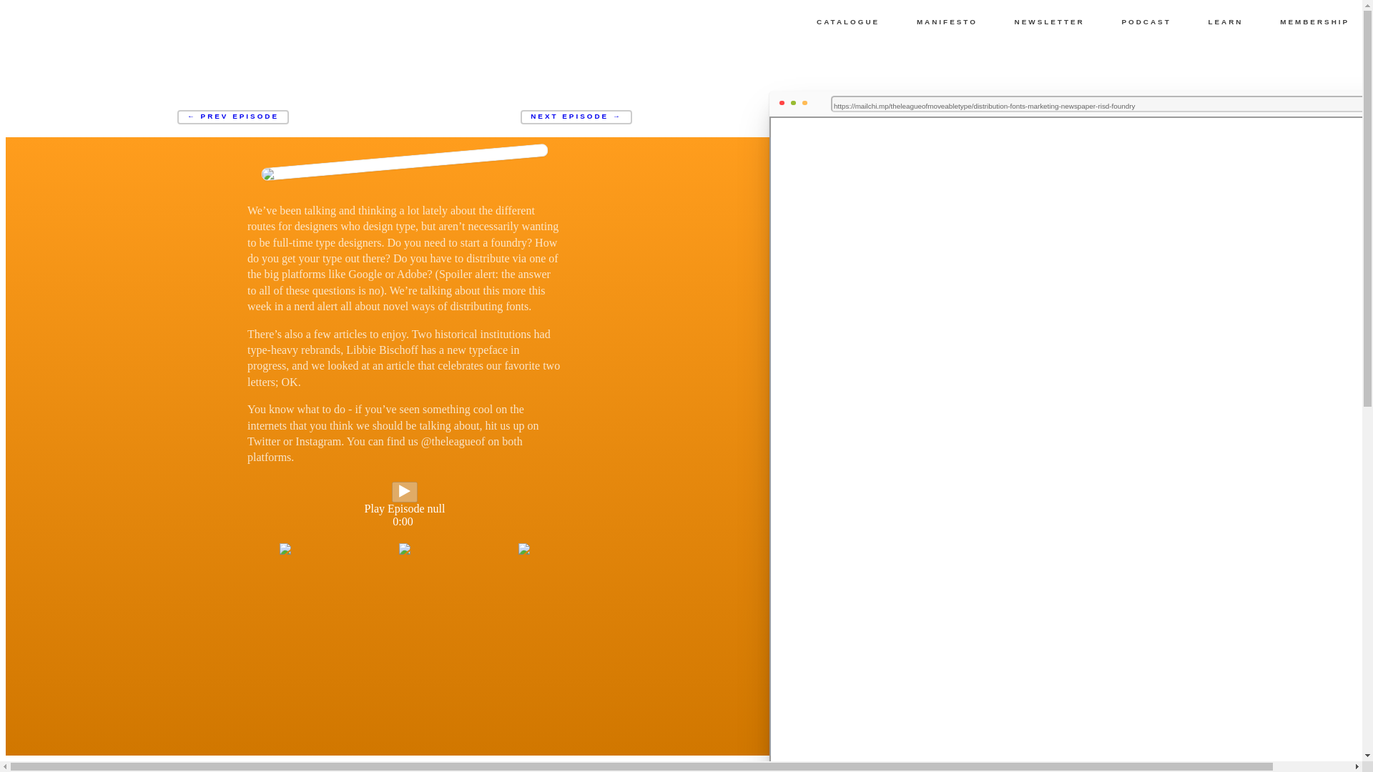 Image resolution: width=1373 pixels, height=772 pixels. What do you see at coordinates (1314, 21) in the screenshot?
I see `MEMBERSHIP` at bounding box center [1314, 21].